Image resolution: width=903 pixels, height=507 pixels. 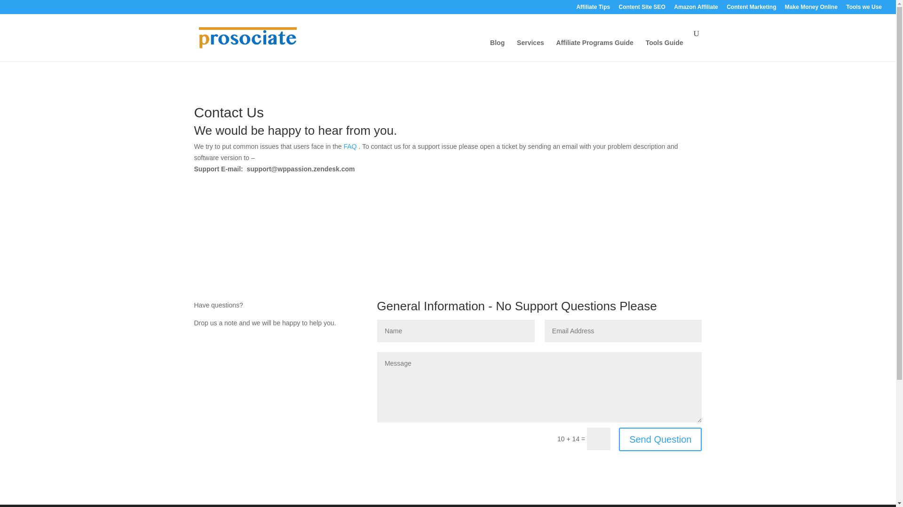 What do you see at coordinates (864, 9) in the screenshot?
I see `Tools we Use` at bounding box center [864, 9].